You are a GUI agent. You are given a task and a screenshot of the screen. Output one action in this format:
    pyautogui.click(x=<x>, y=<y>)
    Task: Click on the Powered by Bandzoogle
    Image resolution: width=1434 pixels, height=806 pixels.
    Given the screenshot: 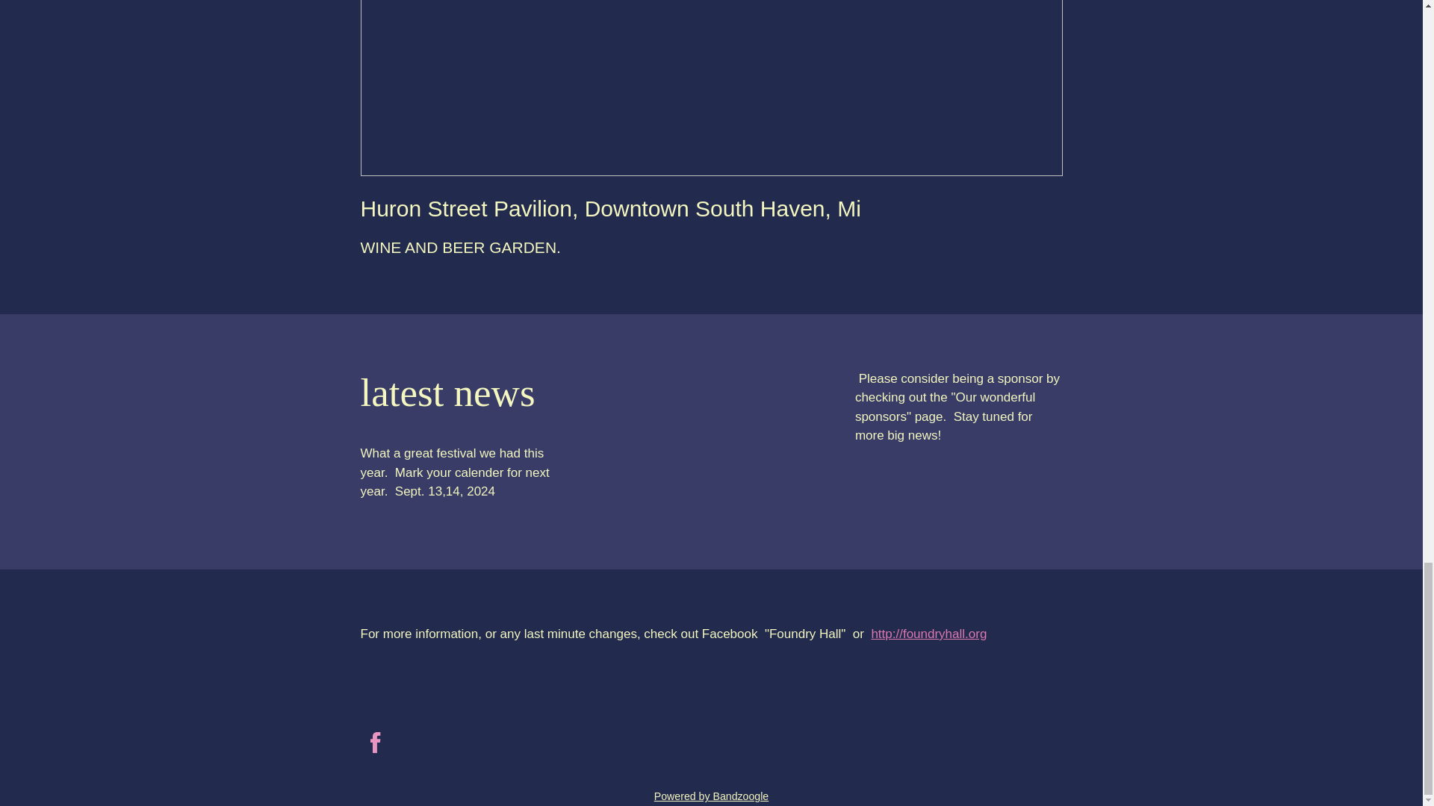 What is the action you would take?
    pyautogui.click(x=711, y=796)
    